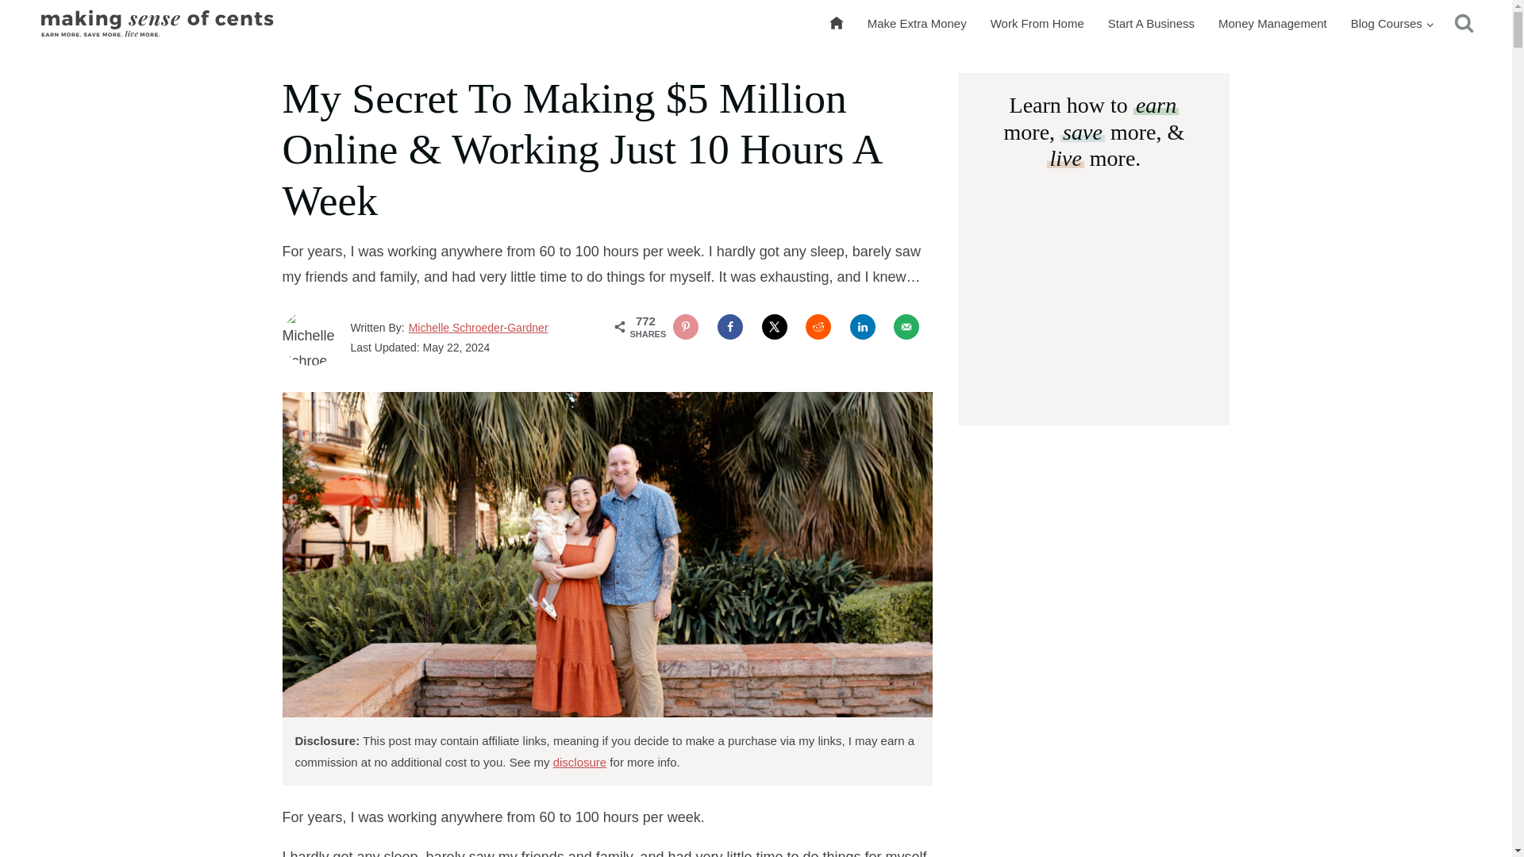 The width and height of the screenshot is (1524, 857). Describe the element at coordinates (916, 24) in the screenshot. I see `Make Extra Money` at that location.